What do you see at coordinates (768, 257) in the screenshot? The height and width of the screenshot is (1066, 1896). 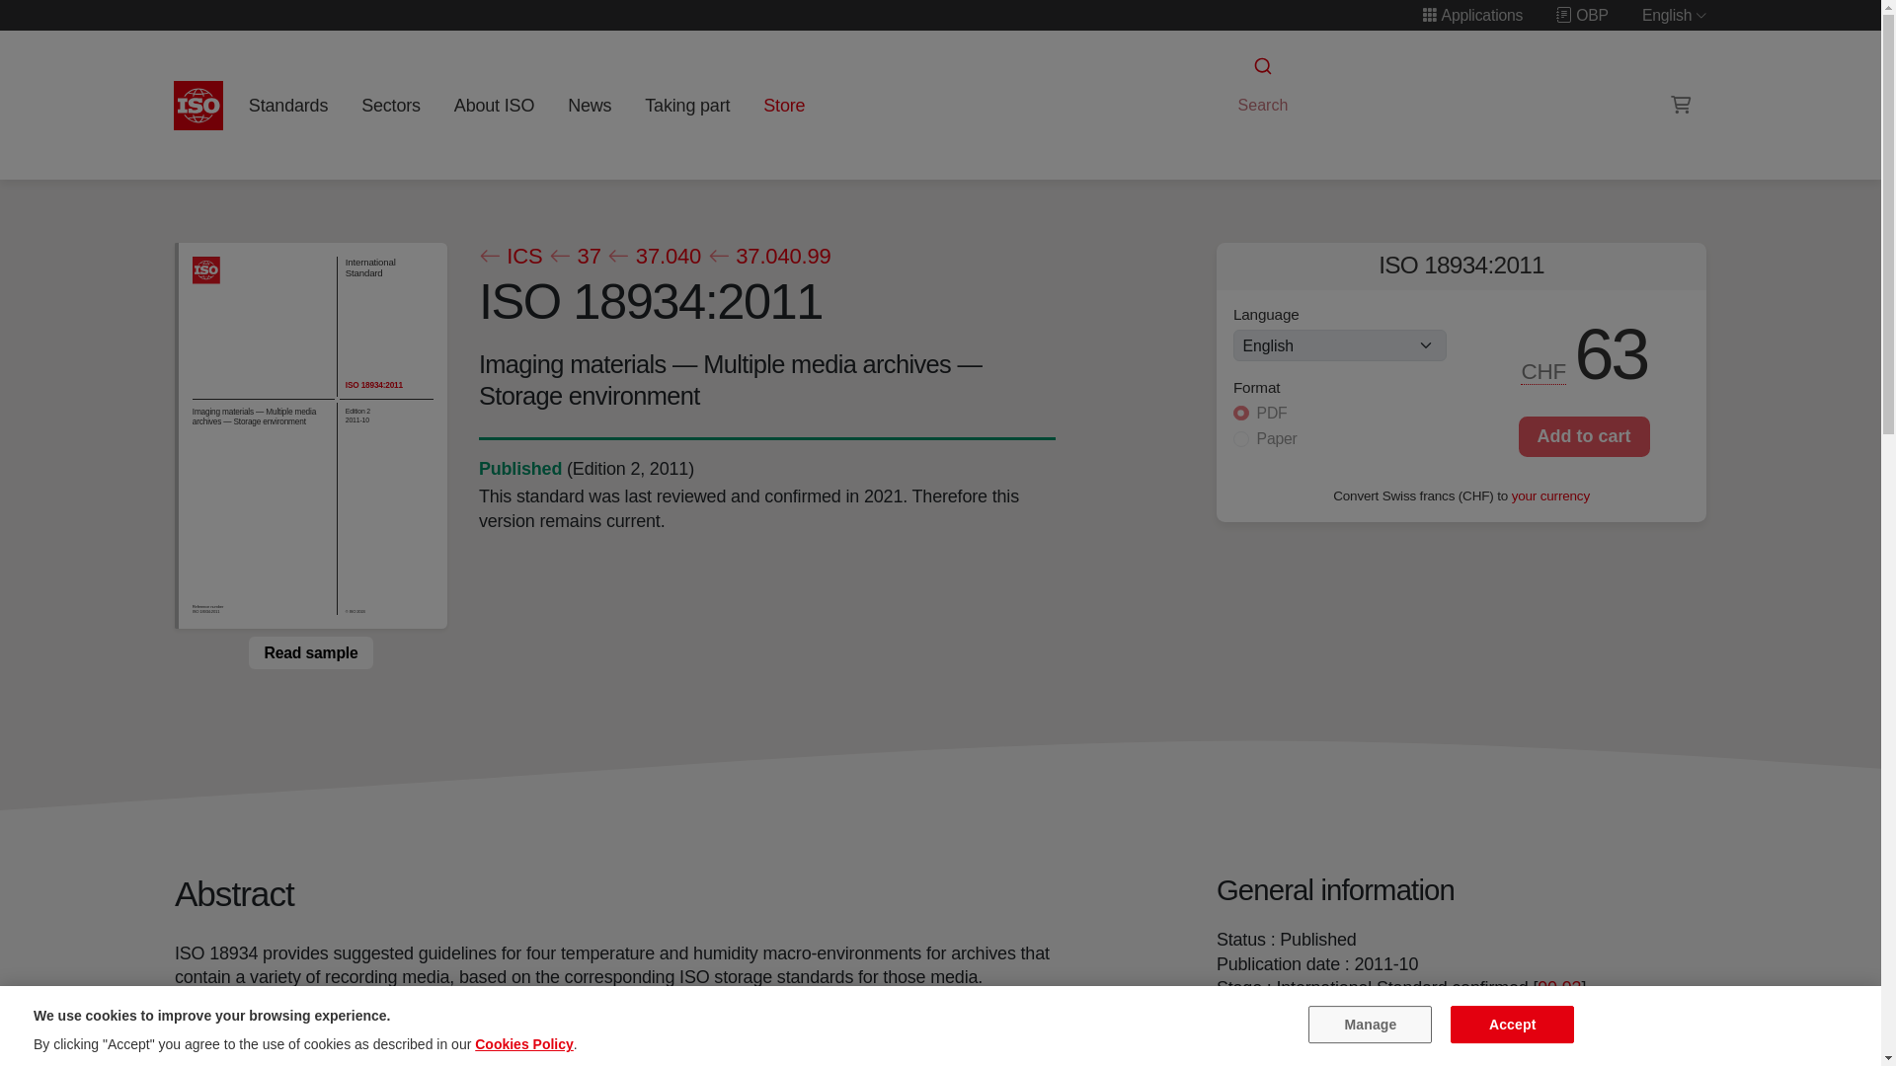 I see `37.040.99` at bounding box center [768, 257].